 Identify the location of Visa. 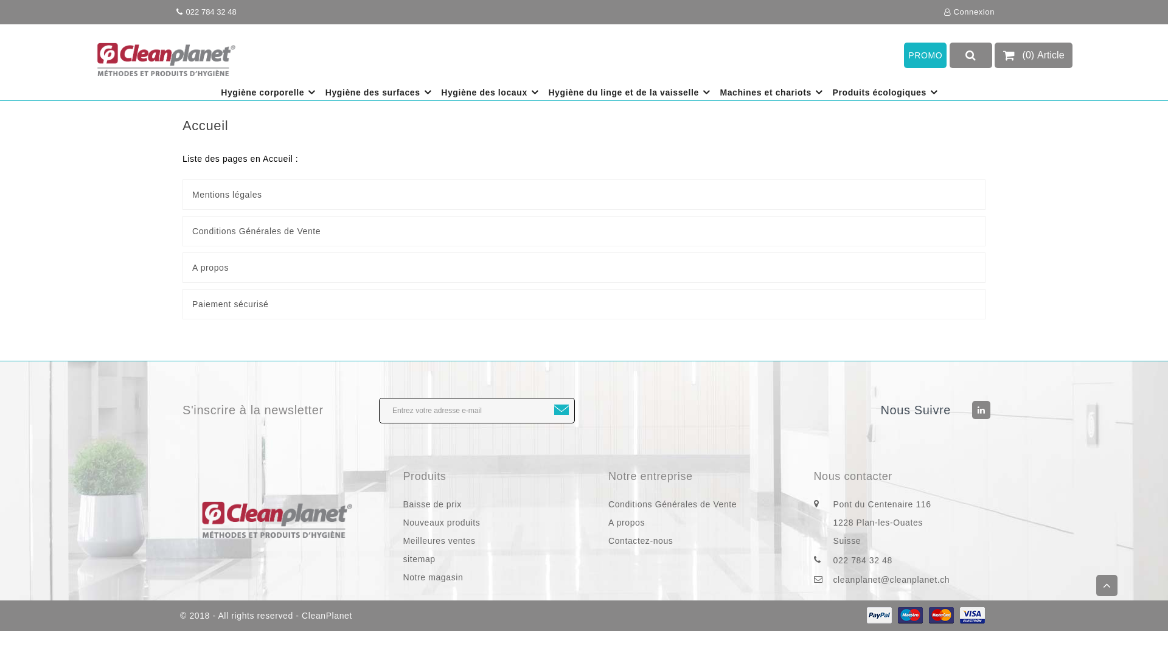
(972, 616).